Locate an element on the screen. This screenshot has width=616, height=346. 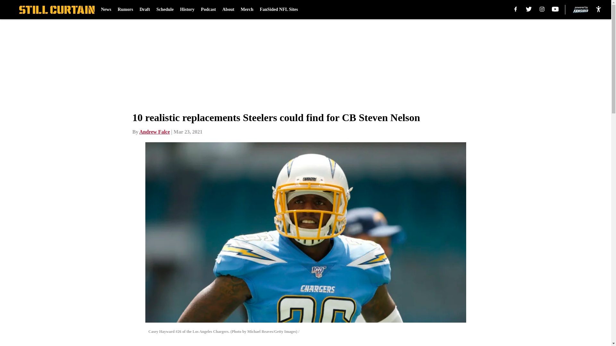
Rumors is located at coordinates (125, 10).